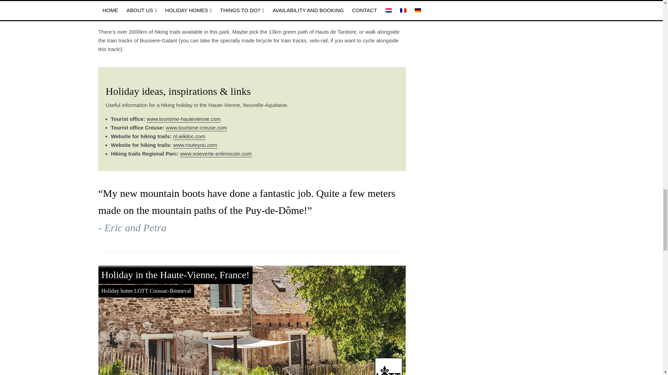 The height and width of the screenshot is (375, 668). What do you see at coordinates (184, 119) in the screenshot?
I see `www.tourisme-hautevienne.com` at bounding box center [184, 119].